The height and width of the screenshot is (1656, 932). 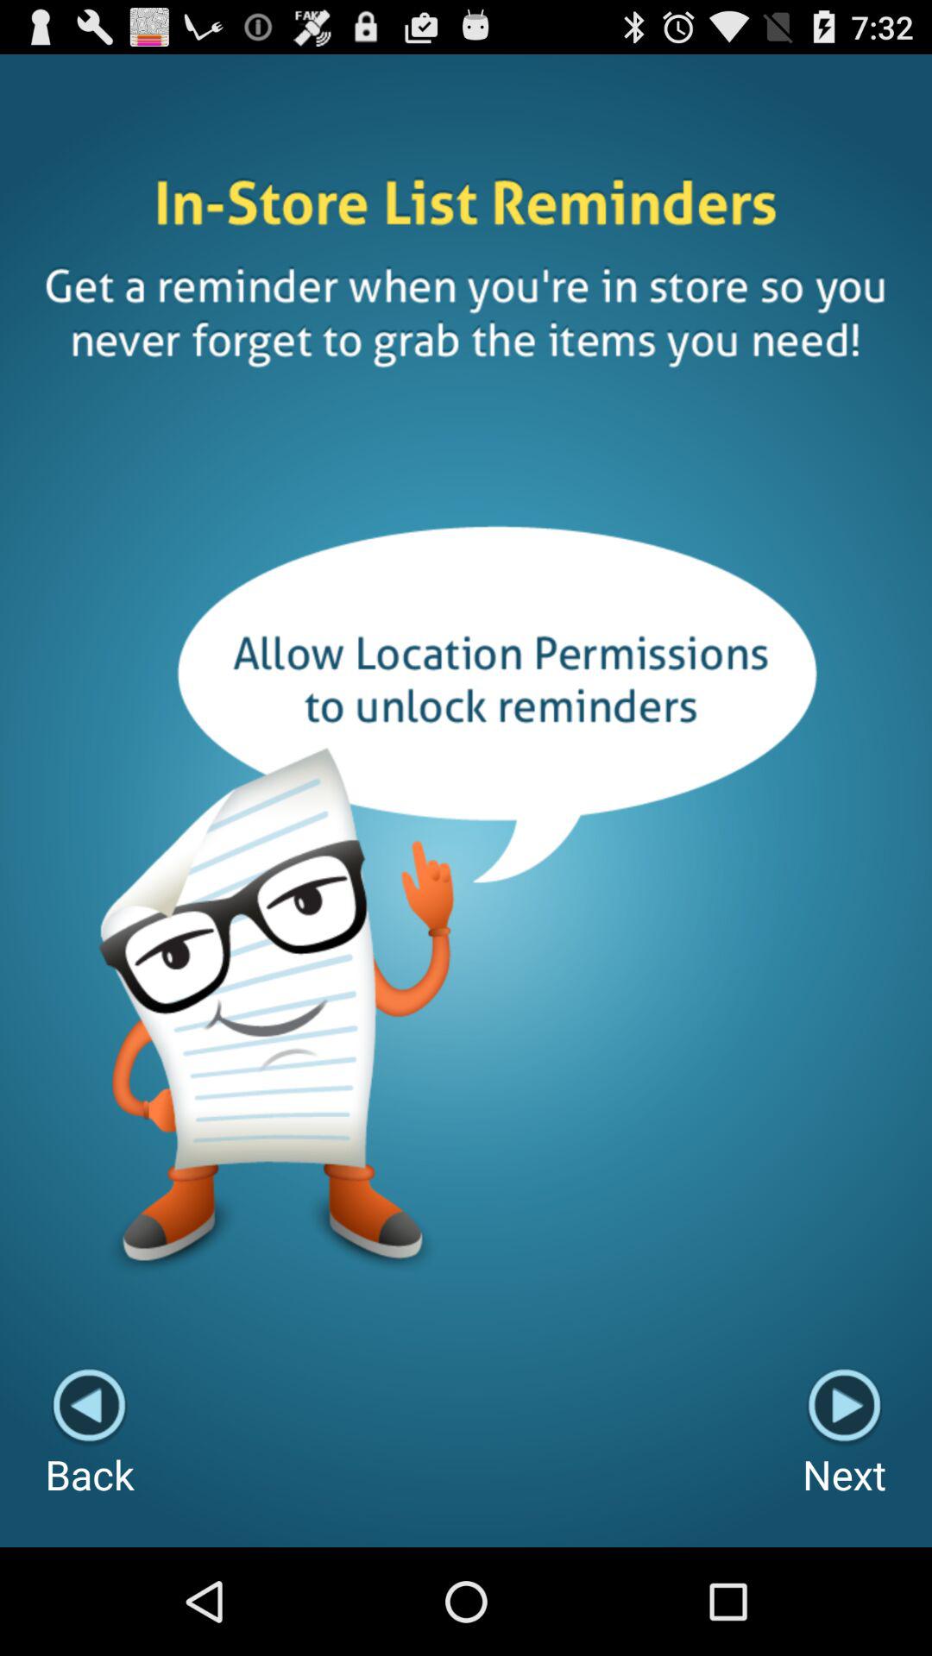 I want to click on turn off back, so click(x=90, y=1433).